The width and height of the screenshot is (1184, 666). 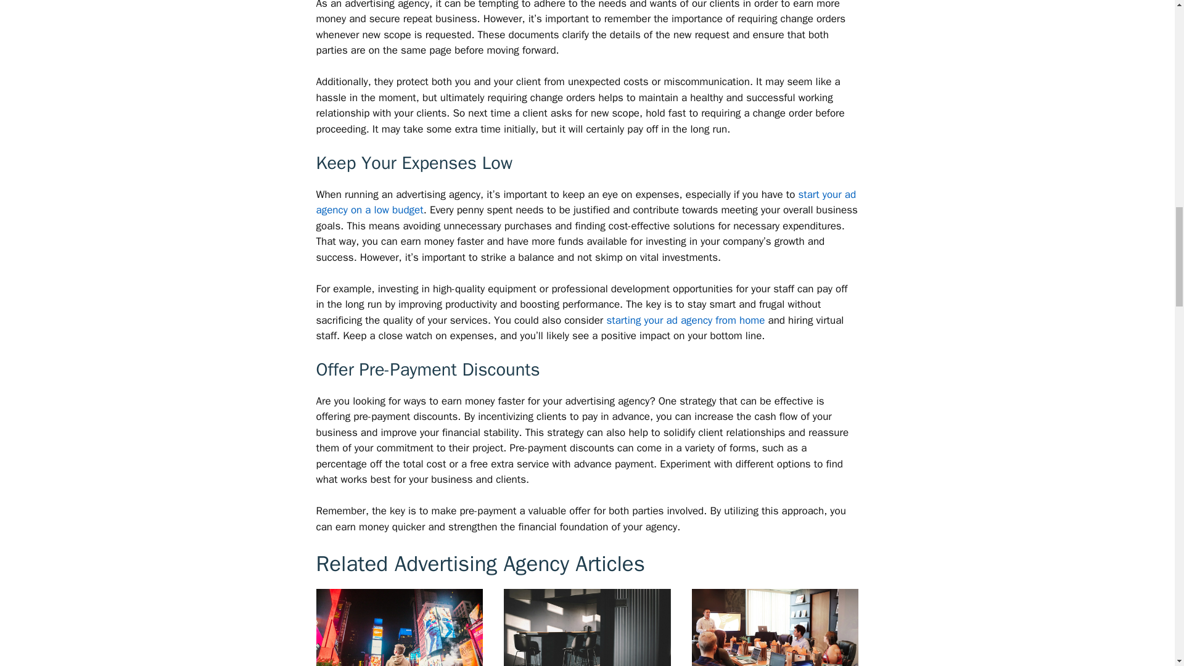 What do you see at coordinates (686, 320) in the screenshot?
I see `starting your ad agency from home` at bounding box center [686, 320].